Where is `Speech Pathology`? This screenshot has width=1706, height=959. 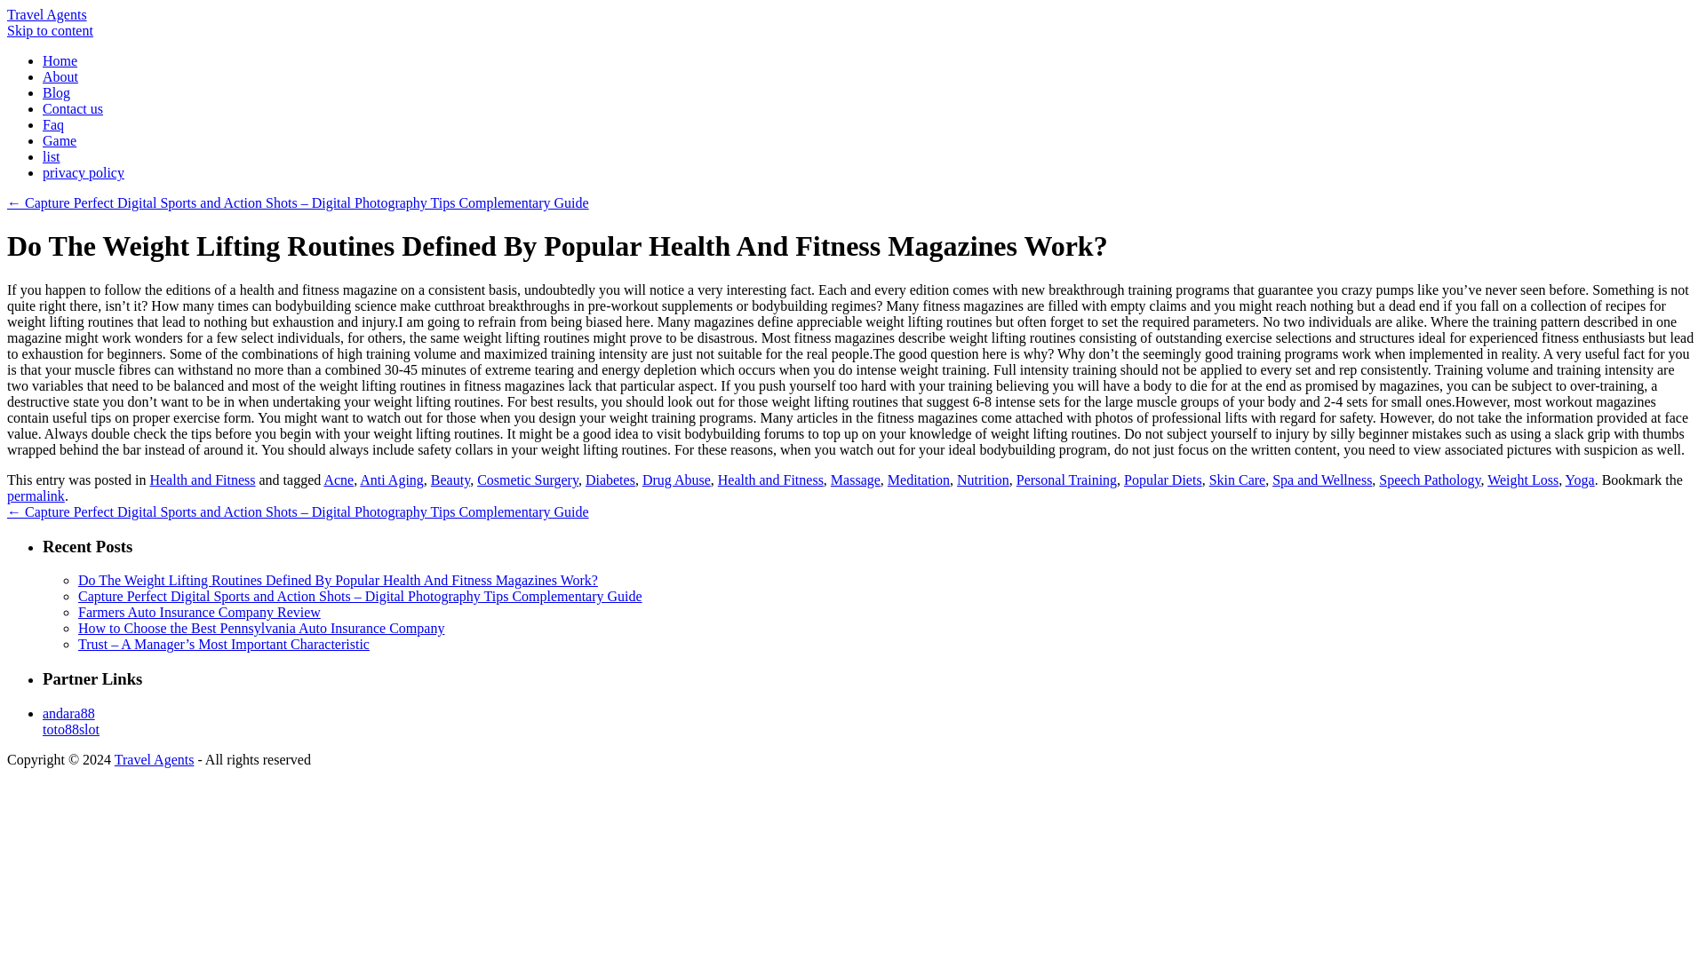 Speech Pathology is located at coordinates (1429, 479).